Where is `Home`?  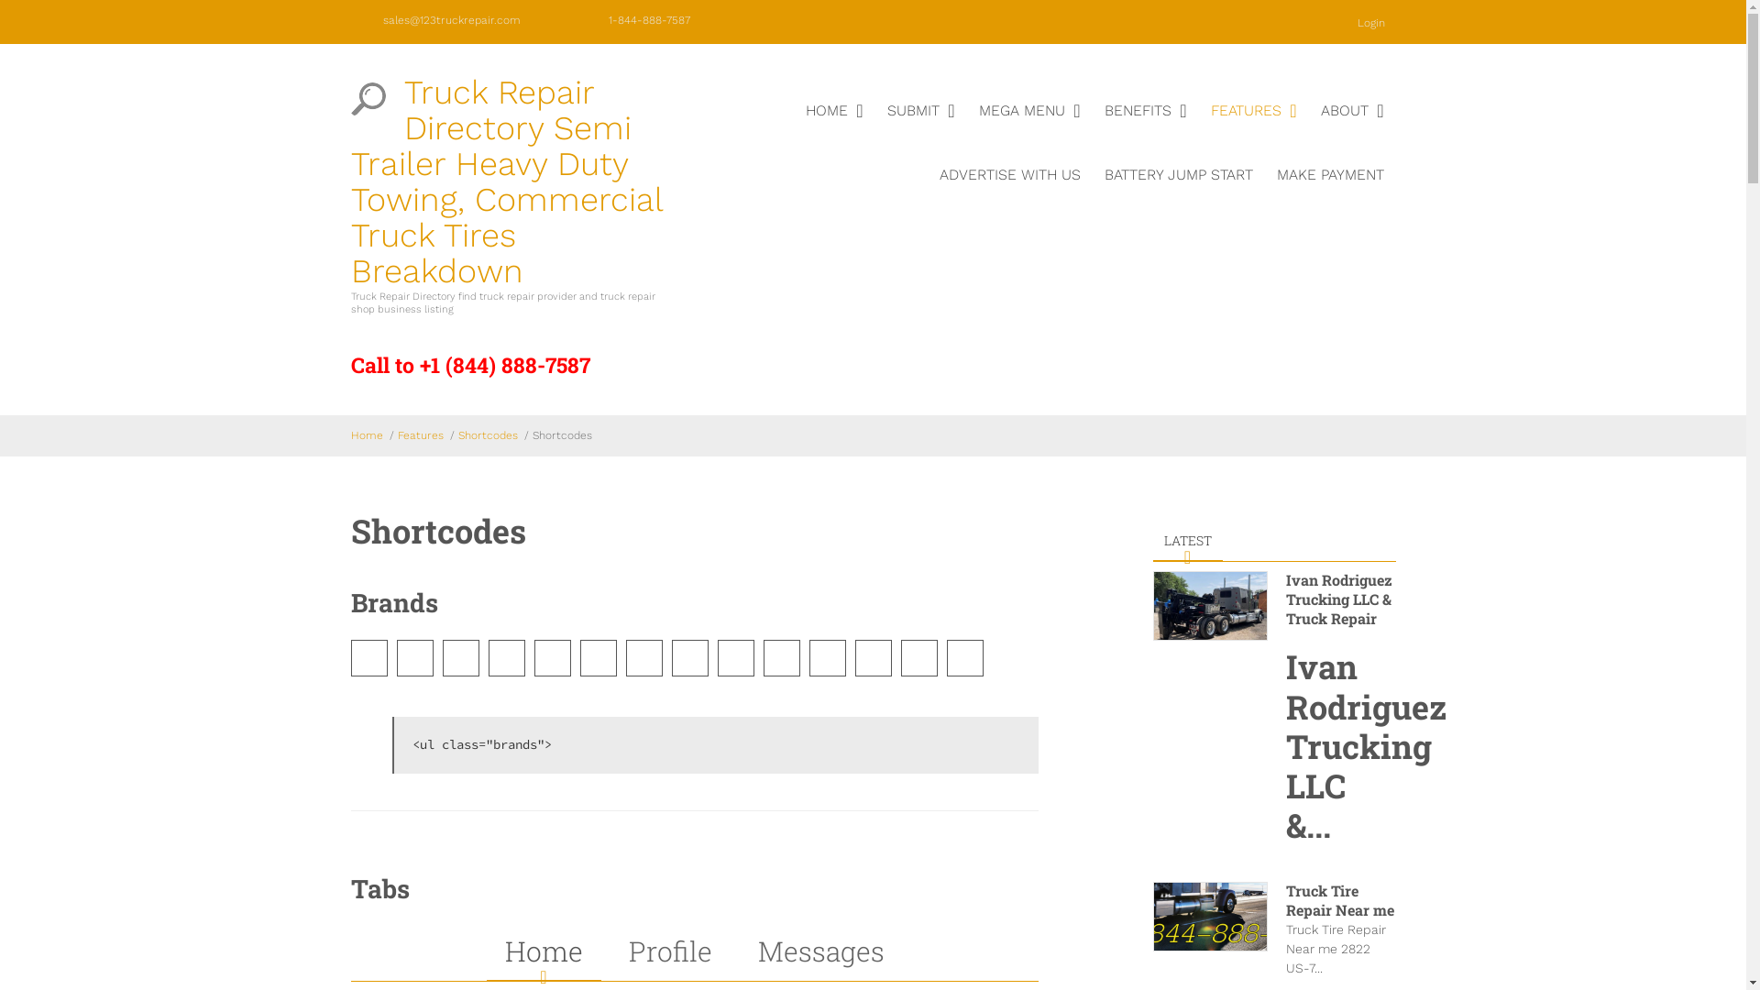 Home is located at coordinates (367, 435).